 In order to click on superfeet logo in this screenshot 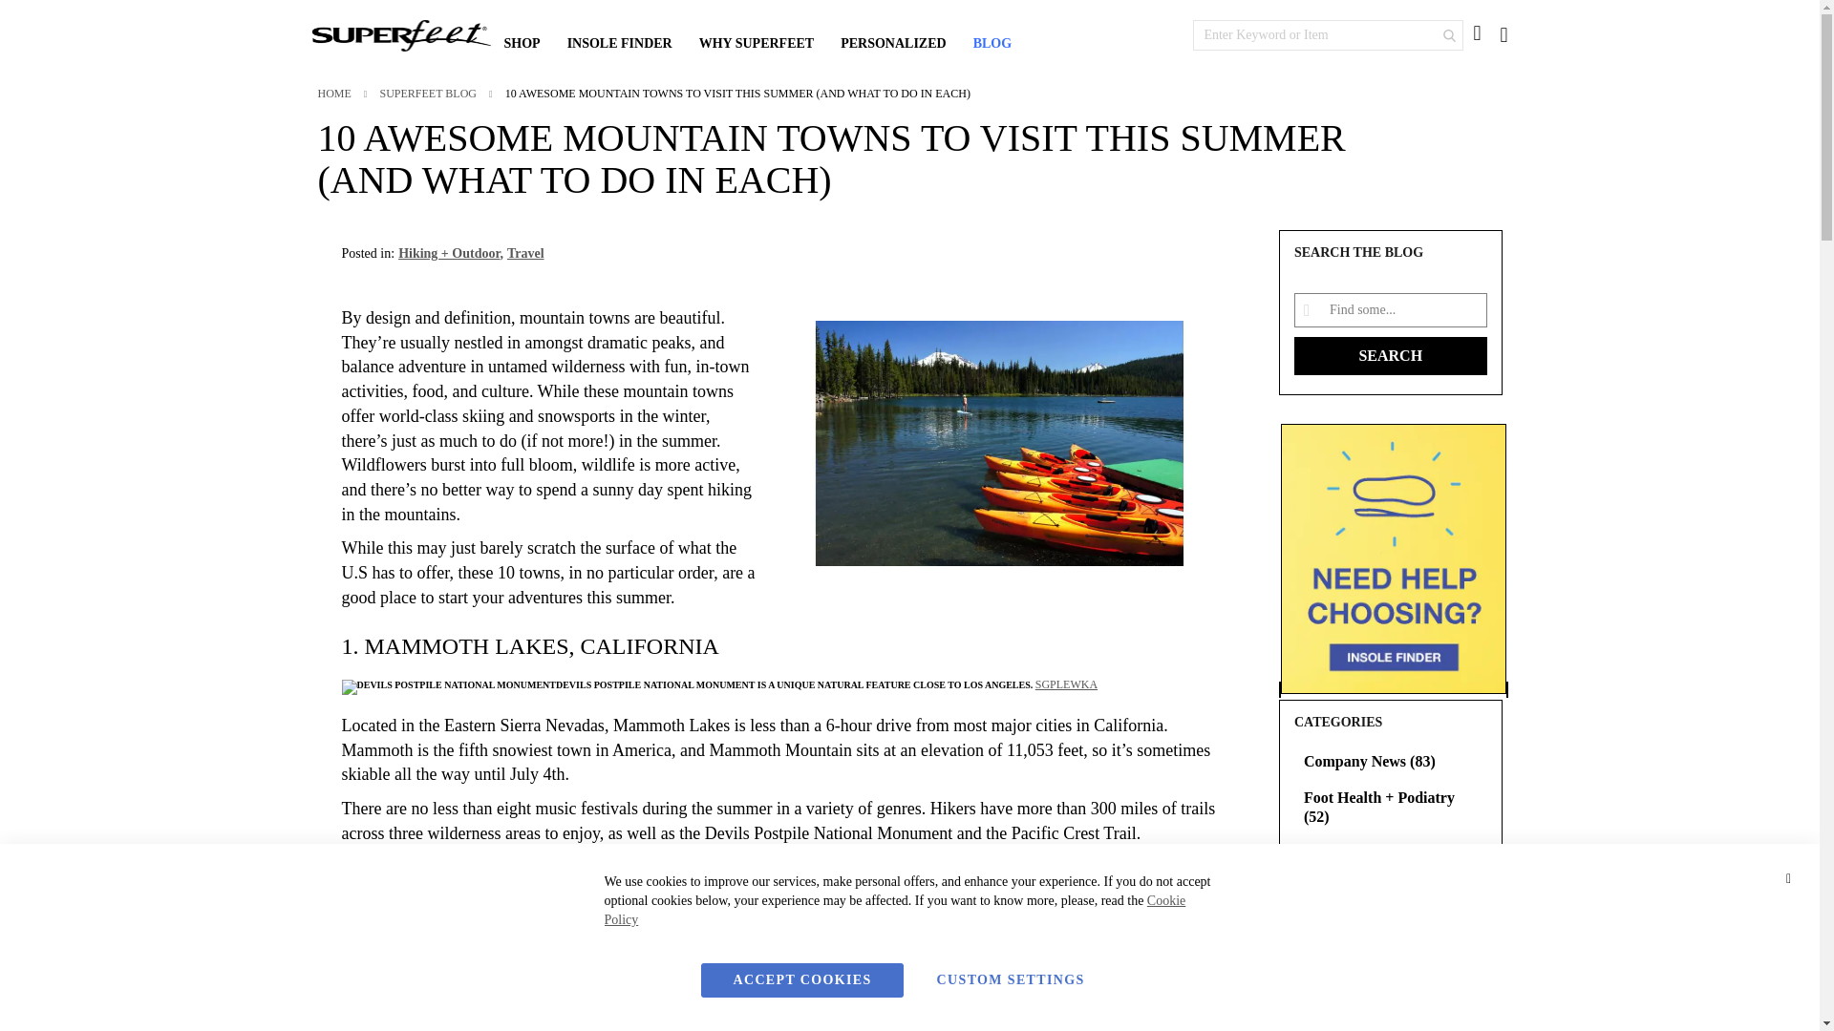, I will do `click(400, 38)`.